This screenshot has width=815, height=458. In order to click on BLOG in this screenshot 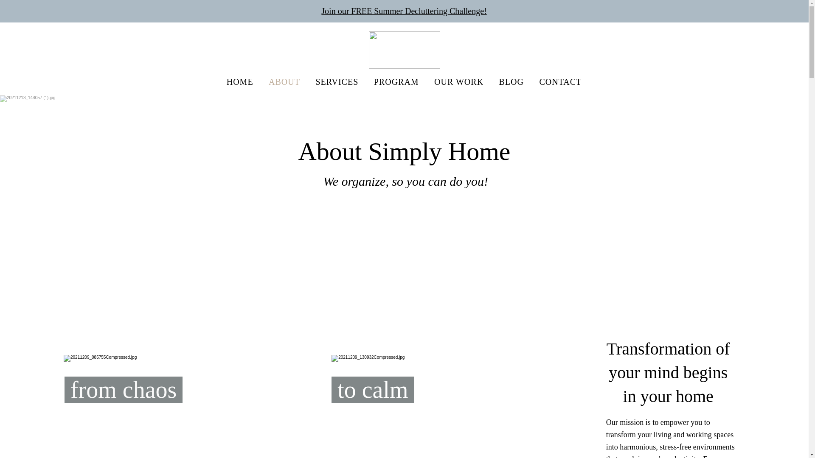, I will do `click(511, 81)`.